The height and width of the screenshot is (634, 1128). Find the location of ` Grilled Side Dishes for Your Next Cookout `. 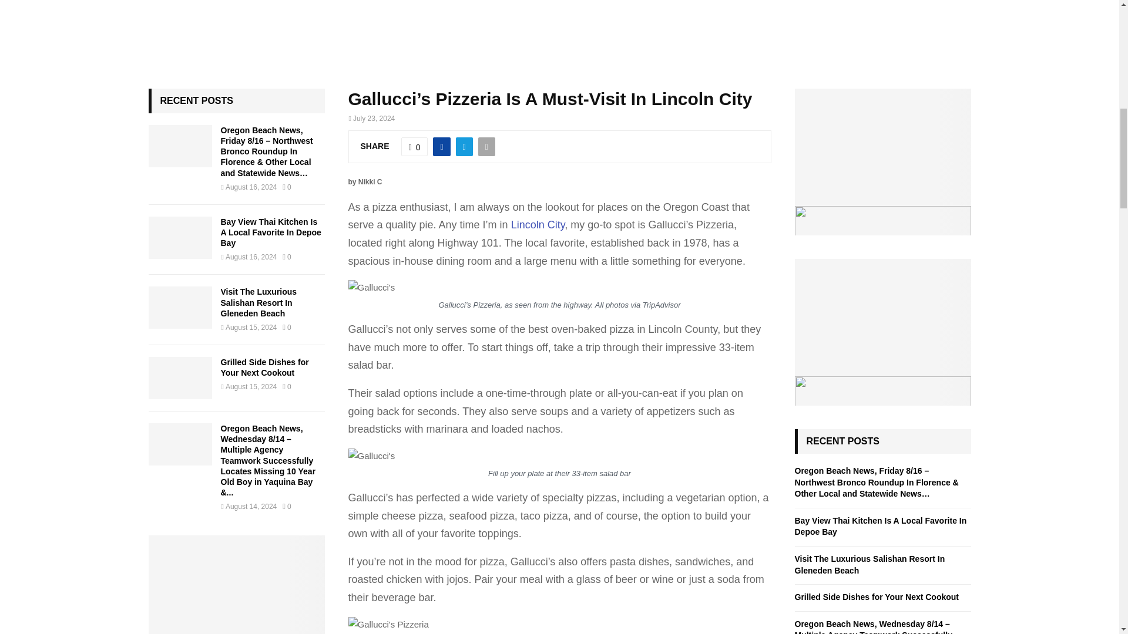

 Grilled Side Dishes for Your Next Cookout  is located at coordinates (265, 367).